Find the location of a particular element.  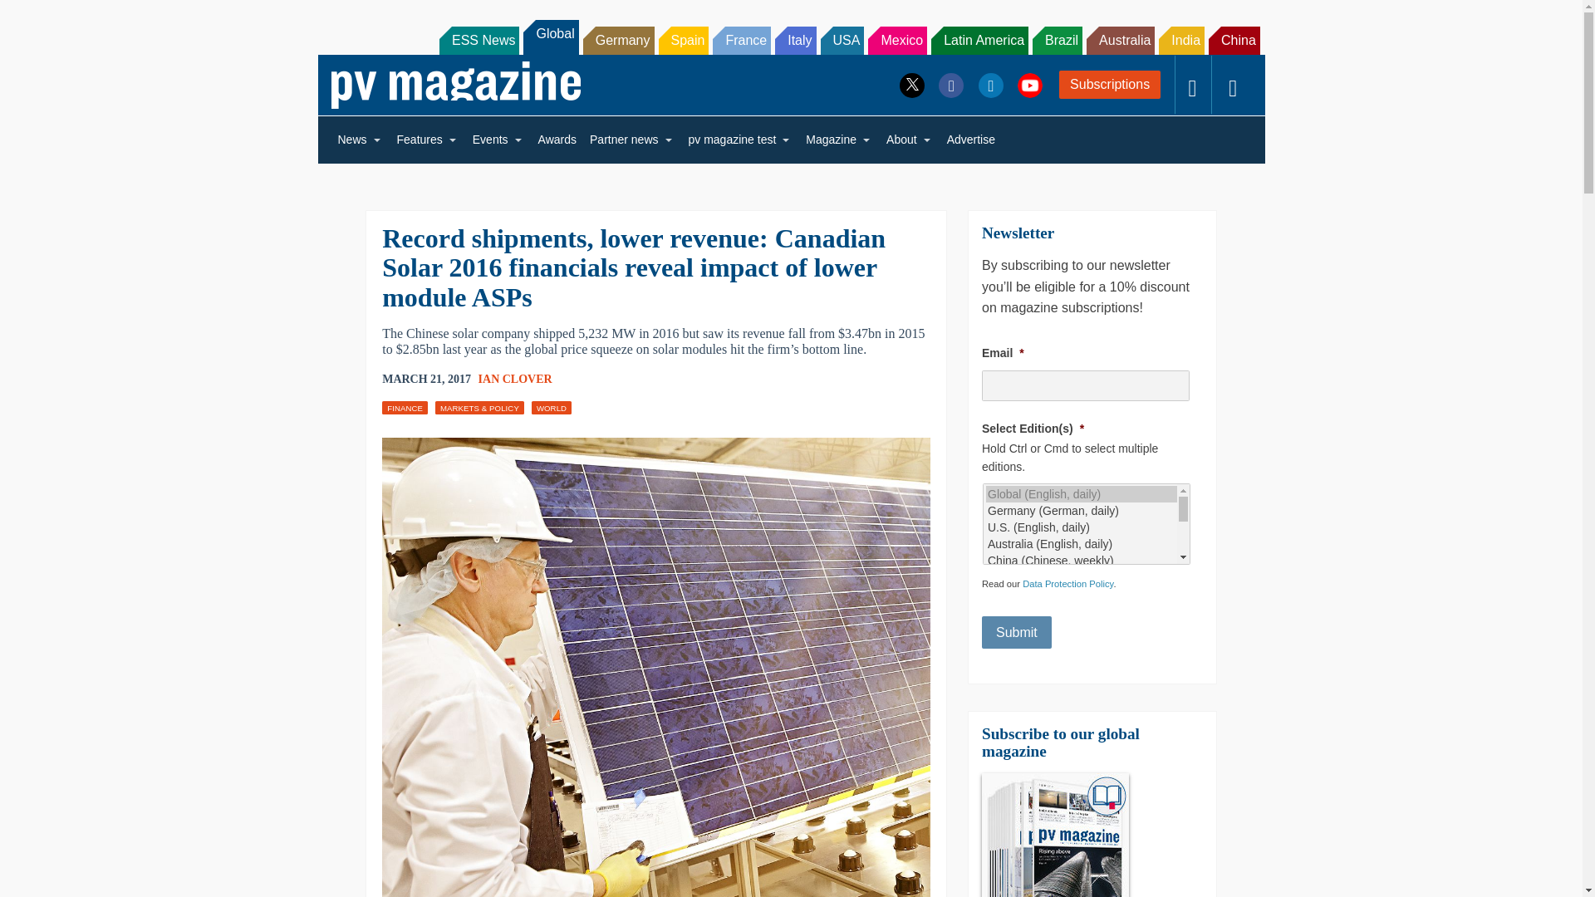

Tuesday, March 21, 2017, 2:27 pm is located at coordinates (426, 379).